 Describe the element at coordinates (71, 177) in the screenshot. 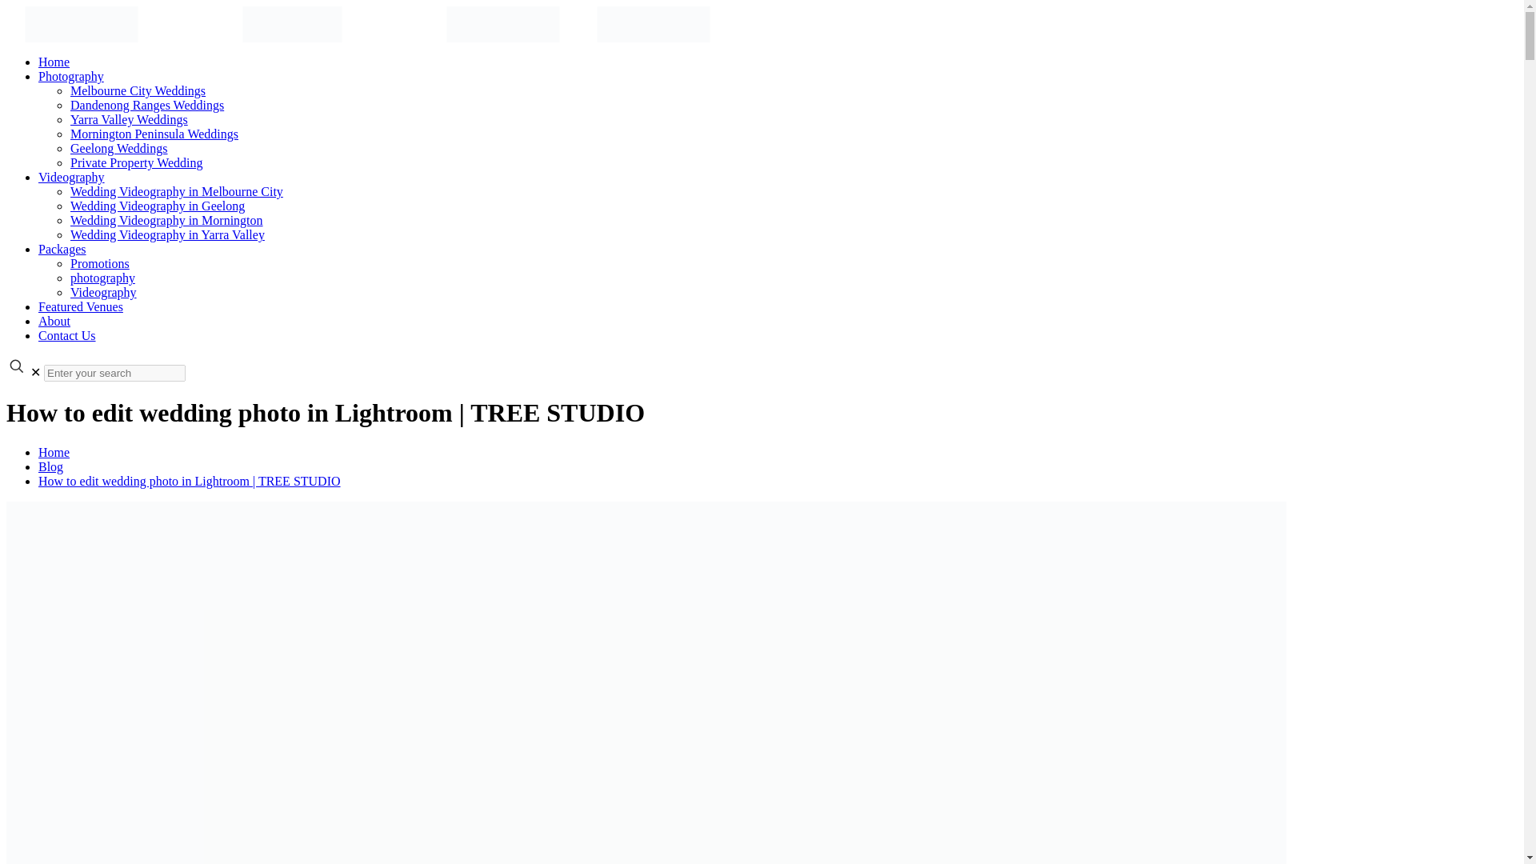

I see `Videography` at that location.